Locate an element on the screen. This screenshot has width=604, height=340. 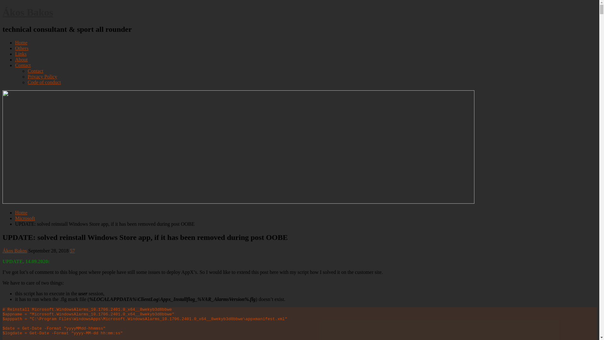
Privacy Policy is located at coordinates (42, 77).